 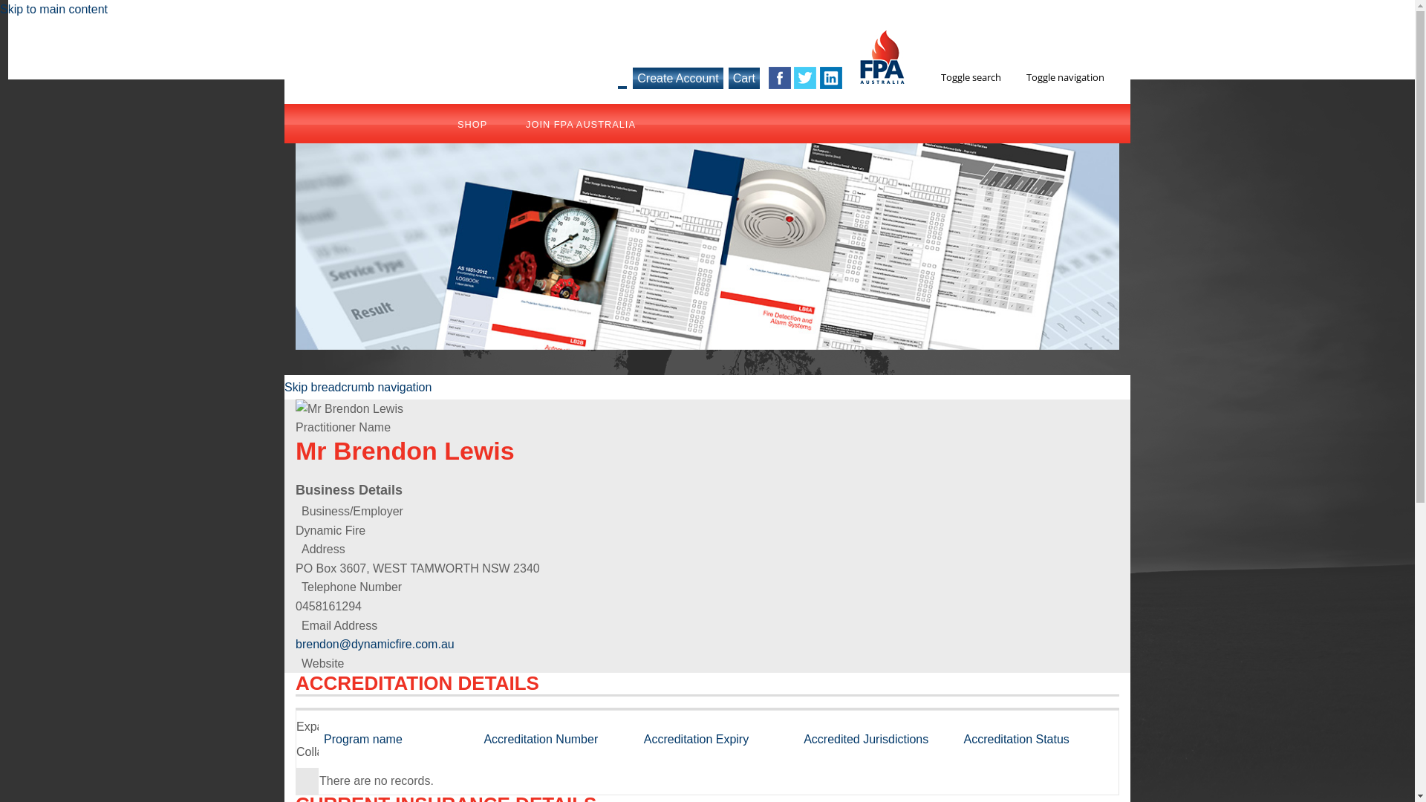 What do you see at coordinates (1065, 77) in the screenshot?
I see `Toggle navigation` at bounding box center [1065, 77].